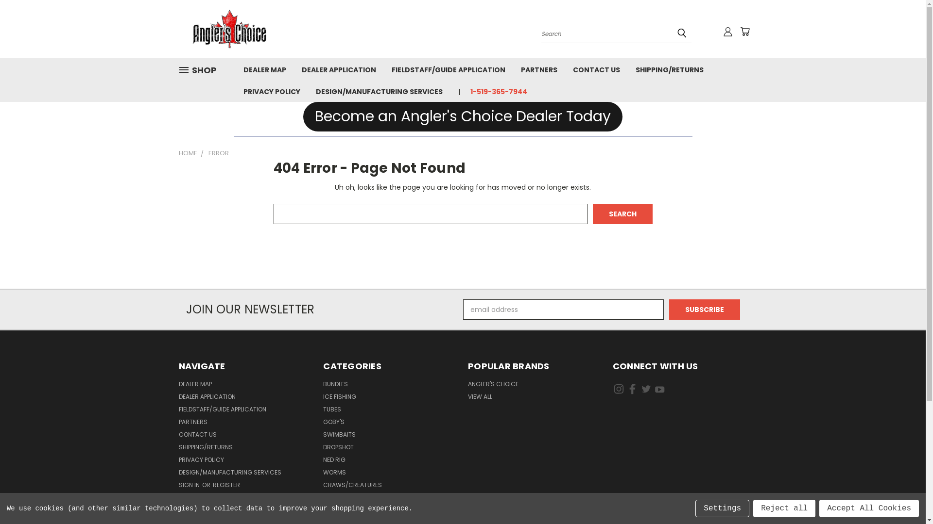  What do you see at coordinates (223, 411) in the screenshot?
I see `FIELDSTAFF/GUIDE APPLICATION` at bounding box center [223, 411].